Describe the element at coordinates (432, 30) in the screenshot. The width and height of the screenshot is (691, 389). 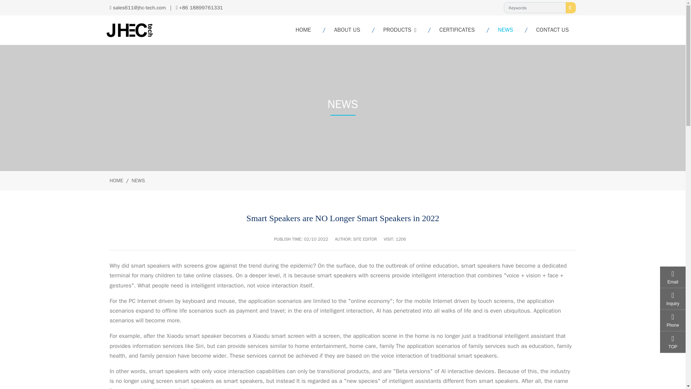
I see `HOME` at that location.